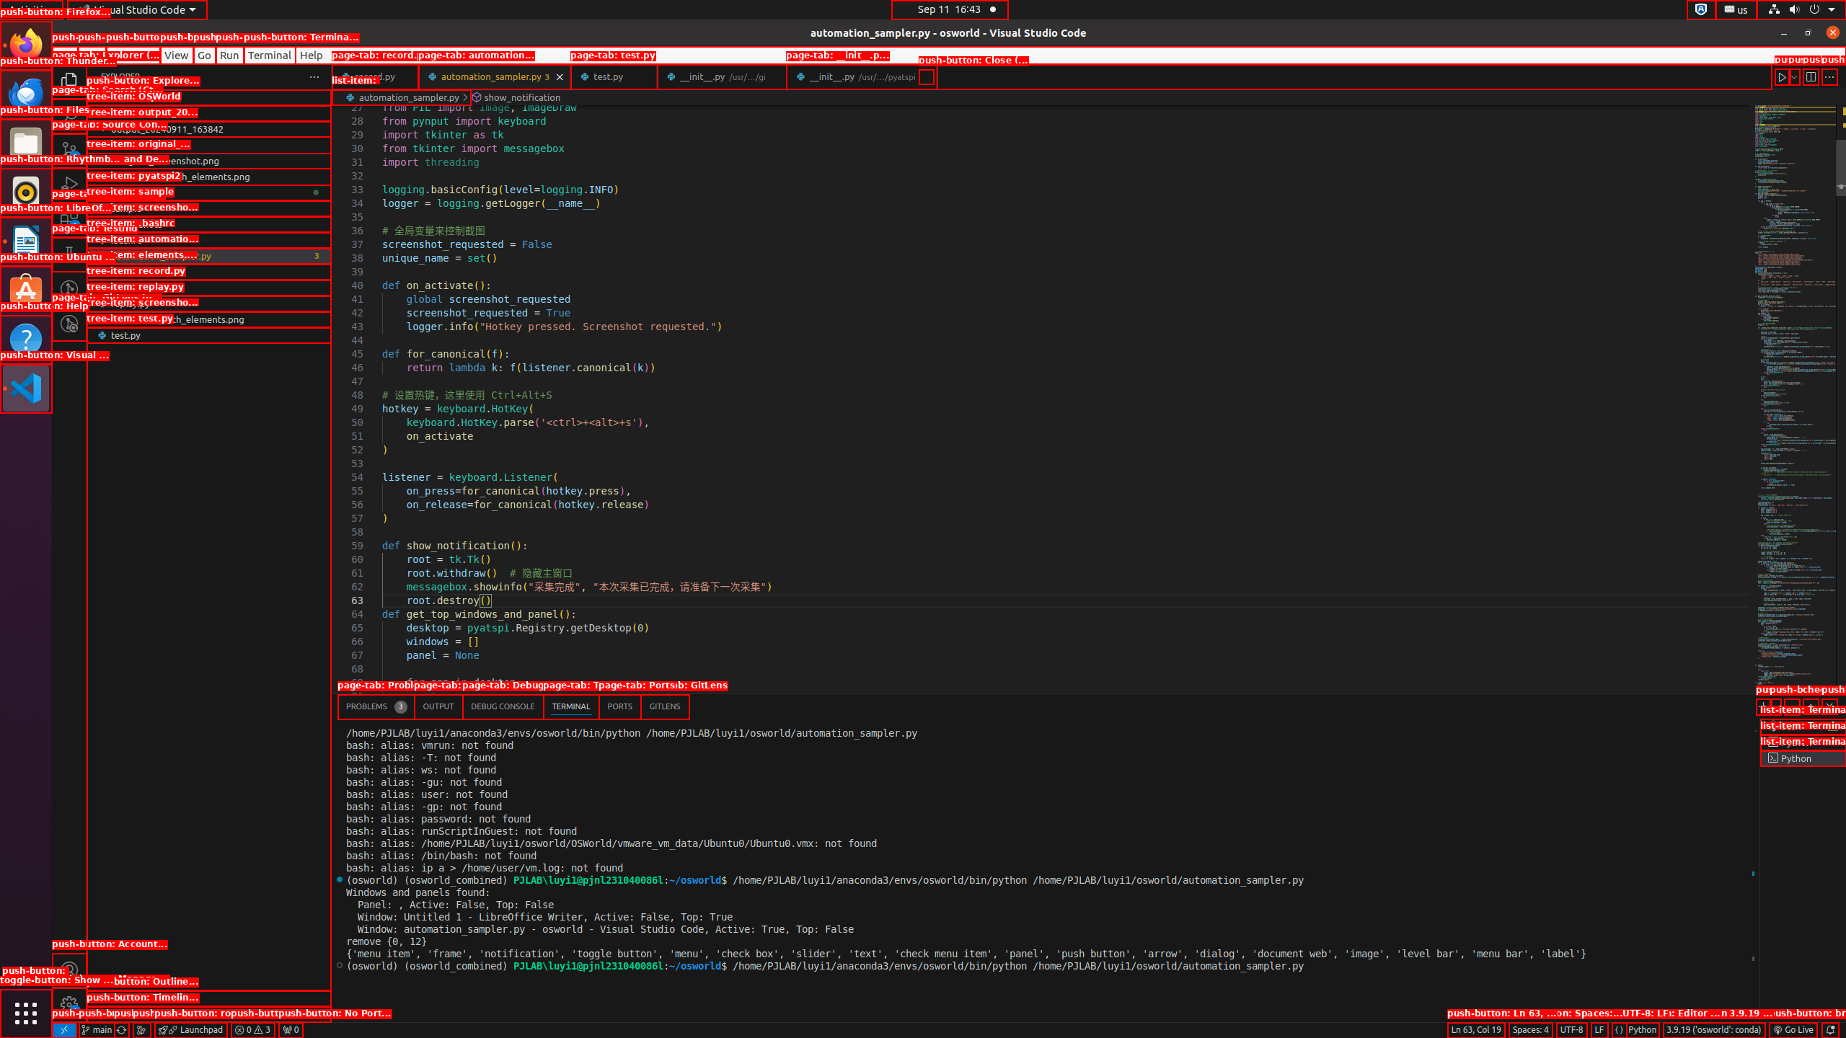 The height and width of the screenshot is (1038, 1846). I want to click on Run, so click(229, 55).